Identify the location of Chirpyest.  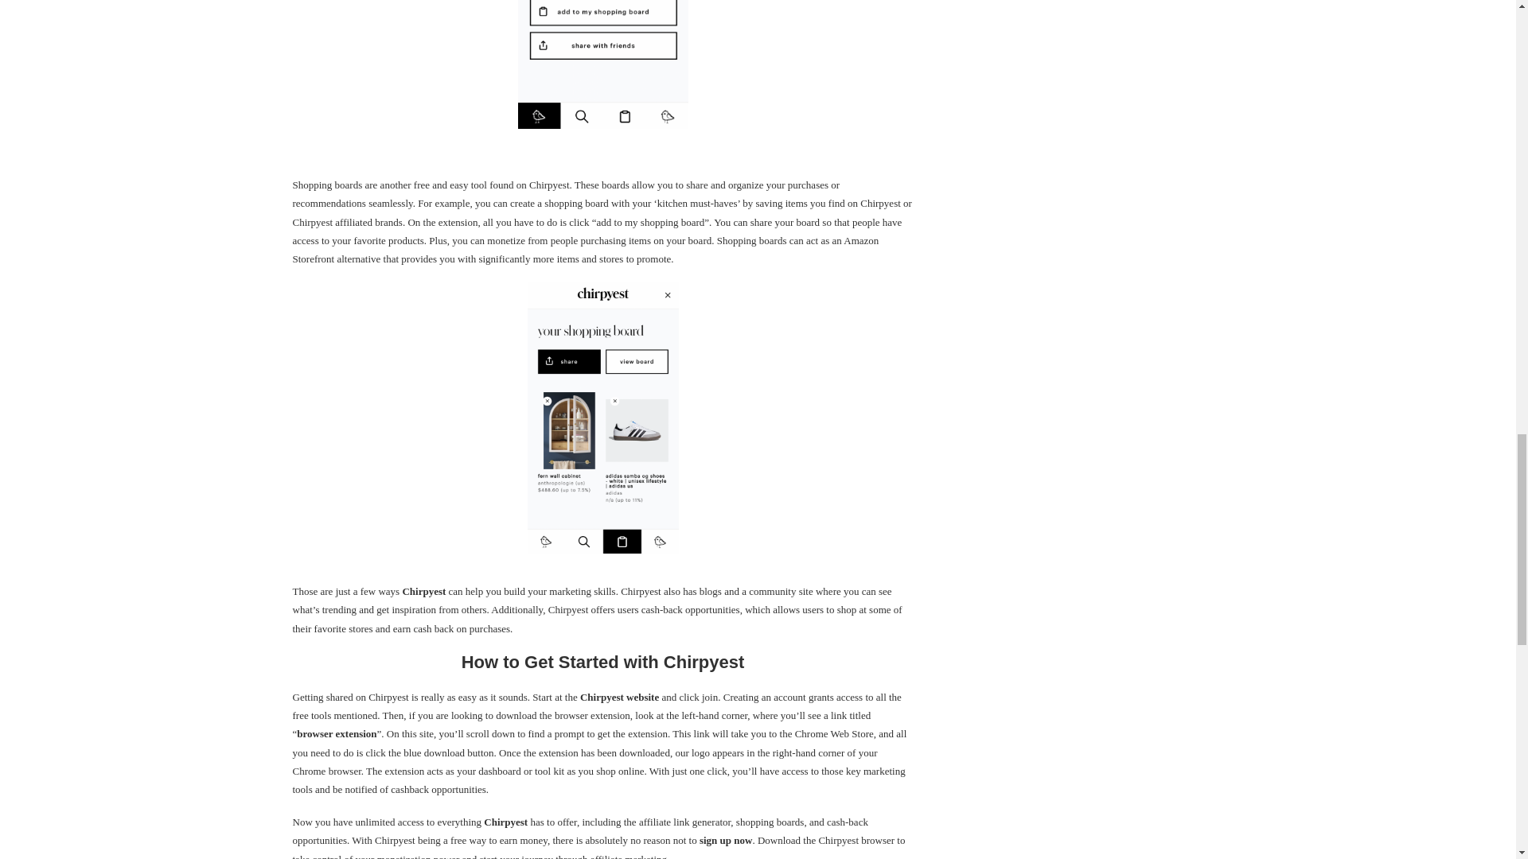
(423, 590).